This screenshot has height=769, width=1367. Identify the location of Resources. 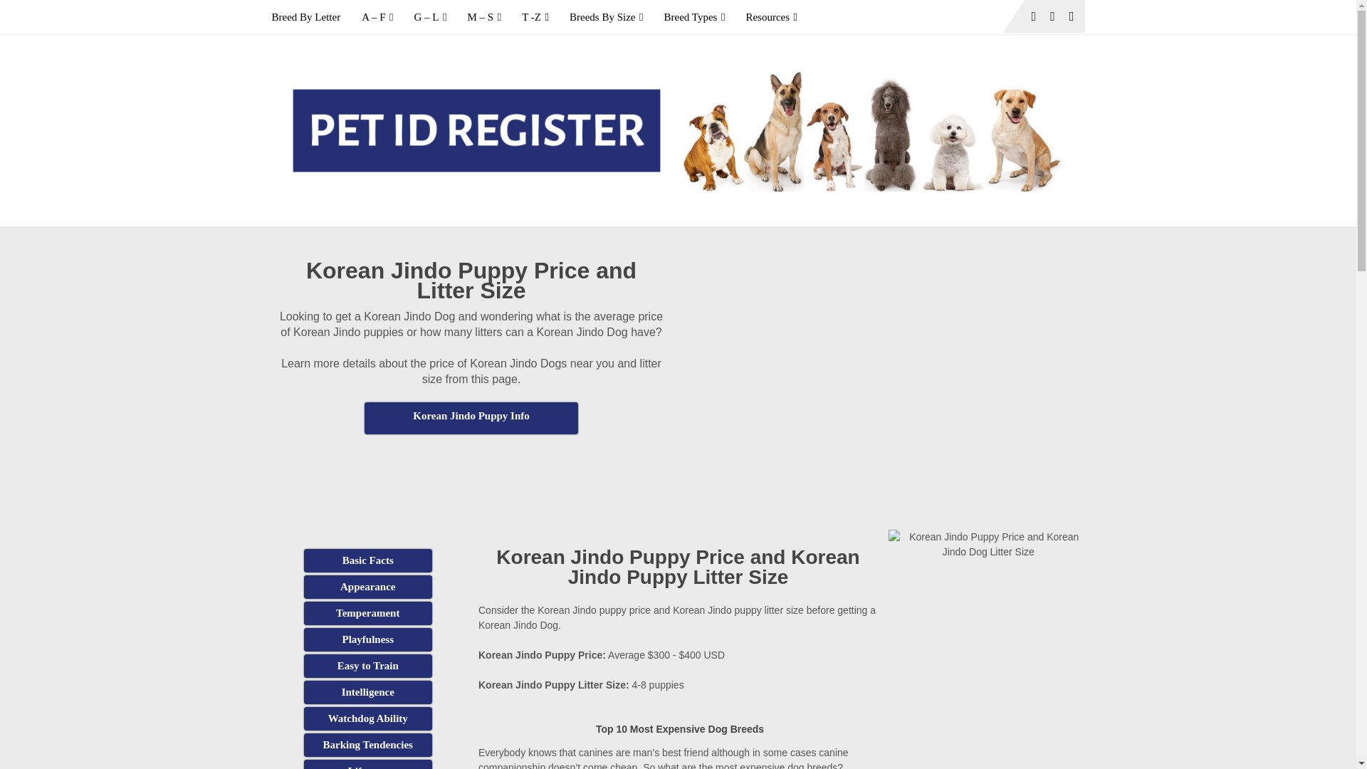
(771, 17).